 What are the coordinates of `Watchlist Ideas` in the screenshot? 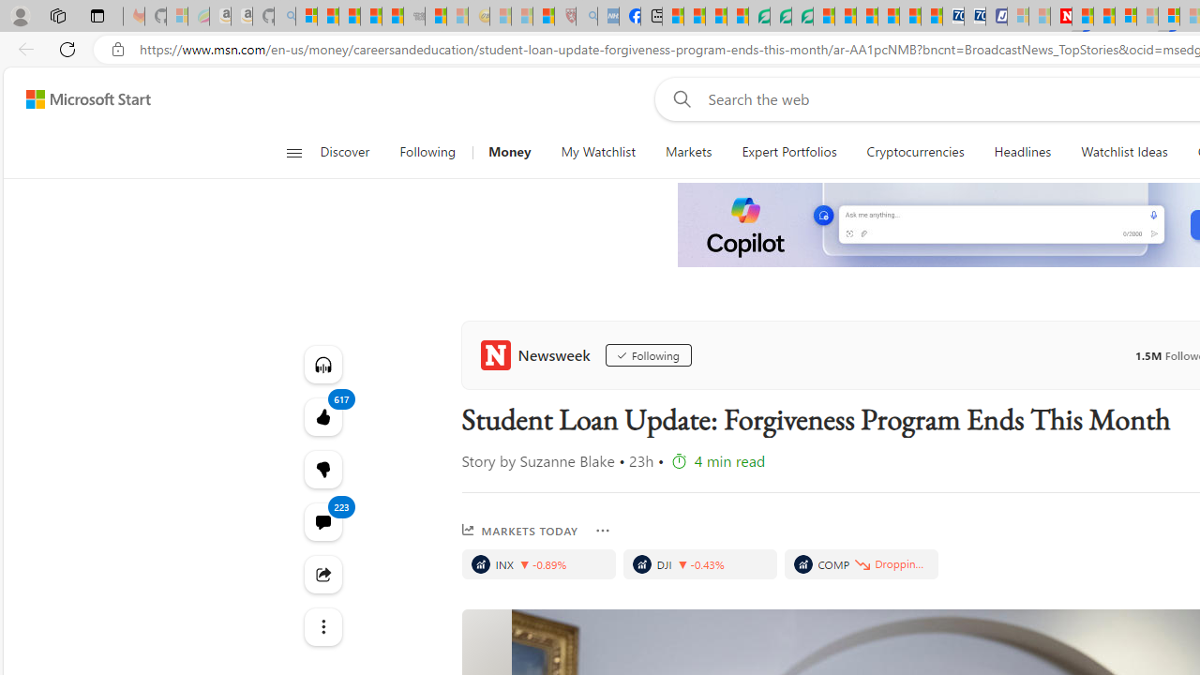 It's located at (1124, 152).